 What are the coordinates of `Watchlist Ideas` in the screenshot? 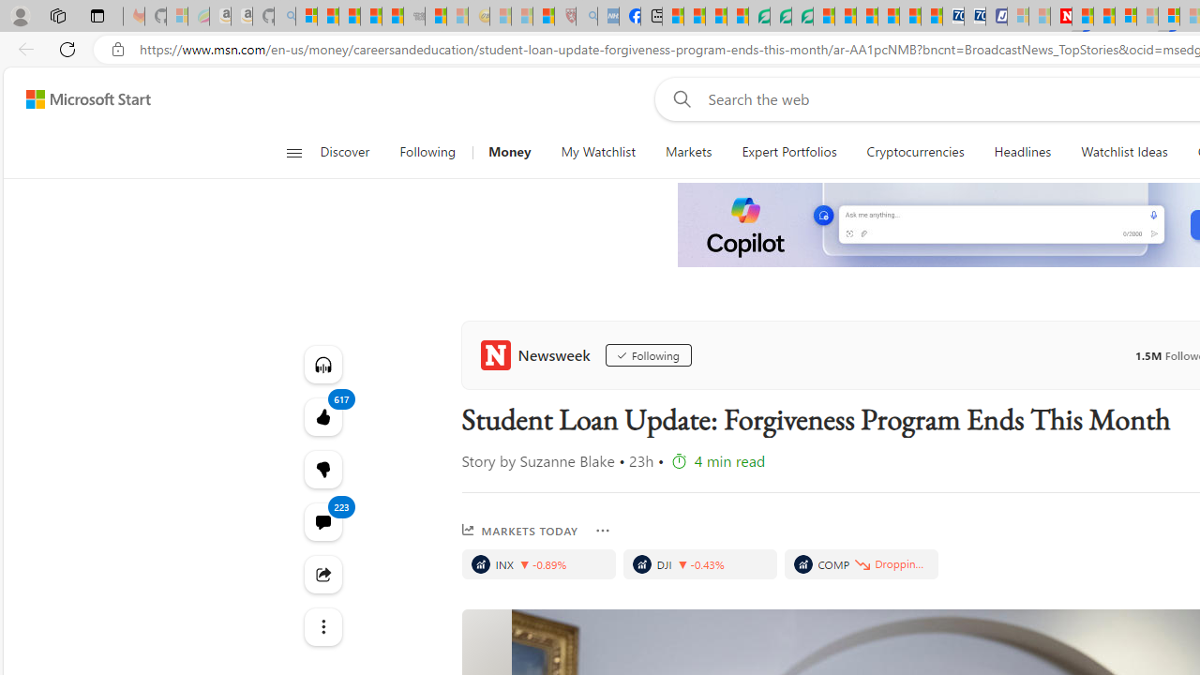 It's located at (1124, 152).